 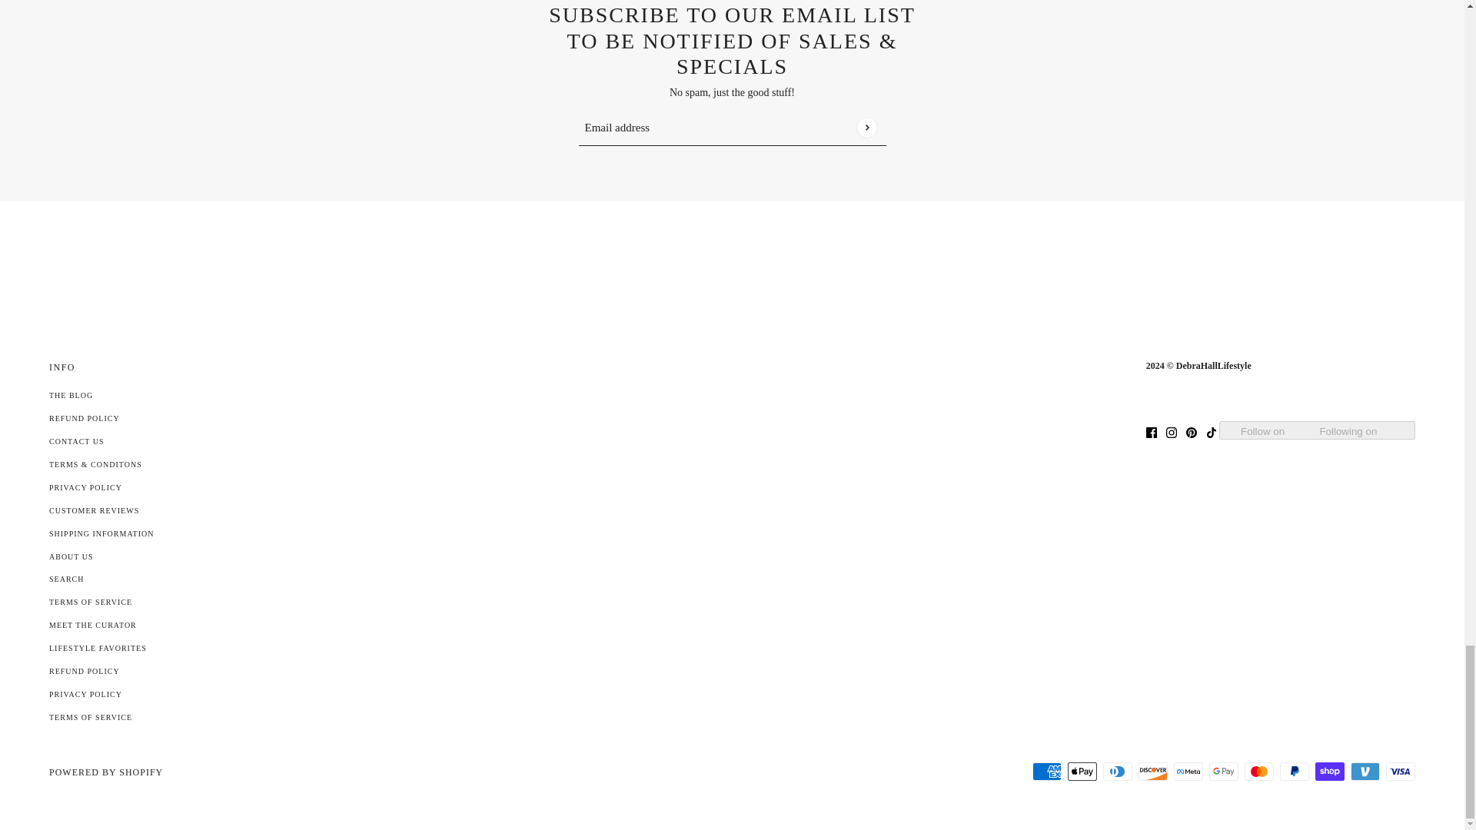 What do you see at coordinates (97, 648) in the screenshot?
I see `Lifestyle Favorites` at bounding box center [97, 648].